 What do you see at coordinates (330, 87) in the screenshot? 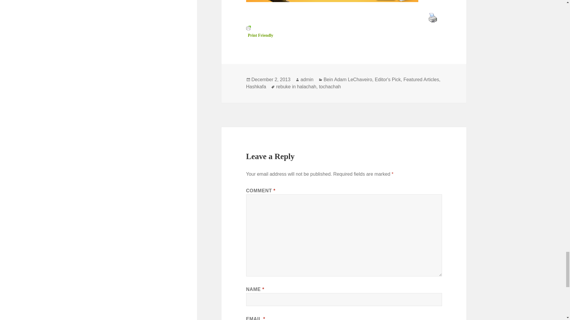
I see `tochachah` at bounding box center [330, 87].